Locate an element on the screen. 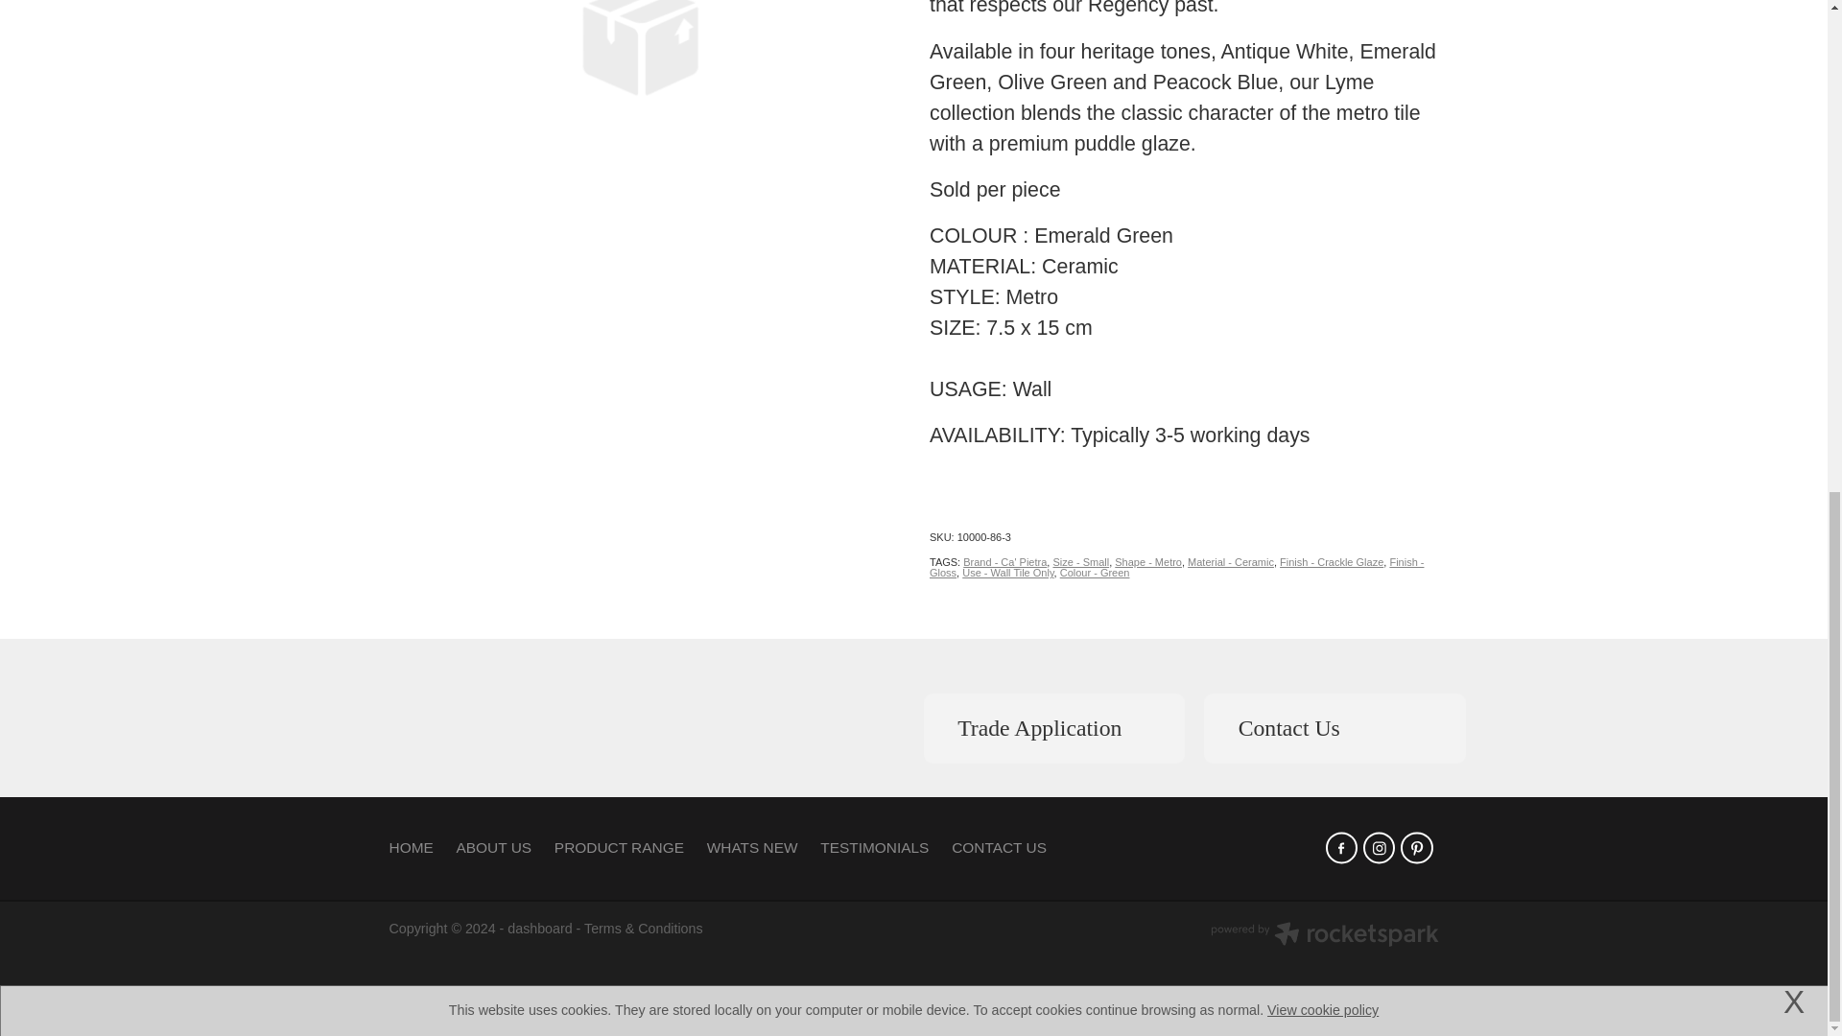 This screenshot has height=1036, width=1842. Rocketspark website builder is located at coordinates (1324, 936).